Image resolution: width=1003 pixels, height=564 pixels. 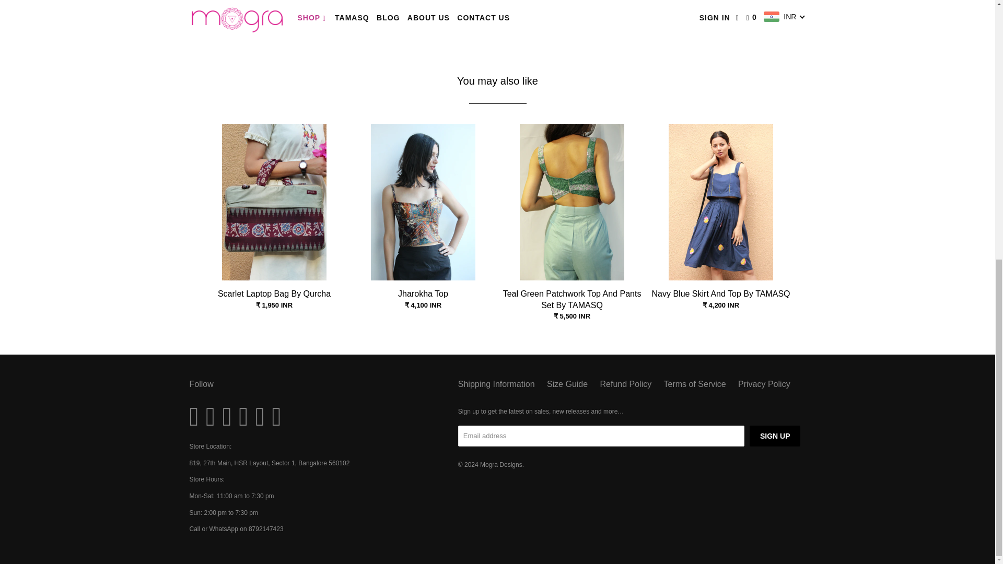 I want to click on Sign Up, so click(x=775, y=436).